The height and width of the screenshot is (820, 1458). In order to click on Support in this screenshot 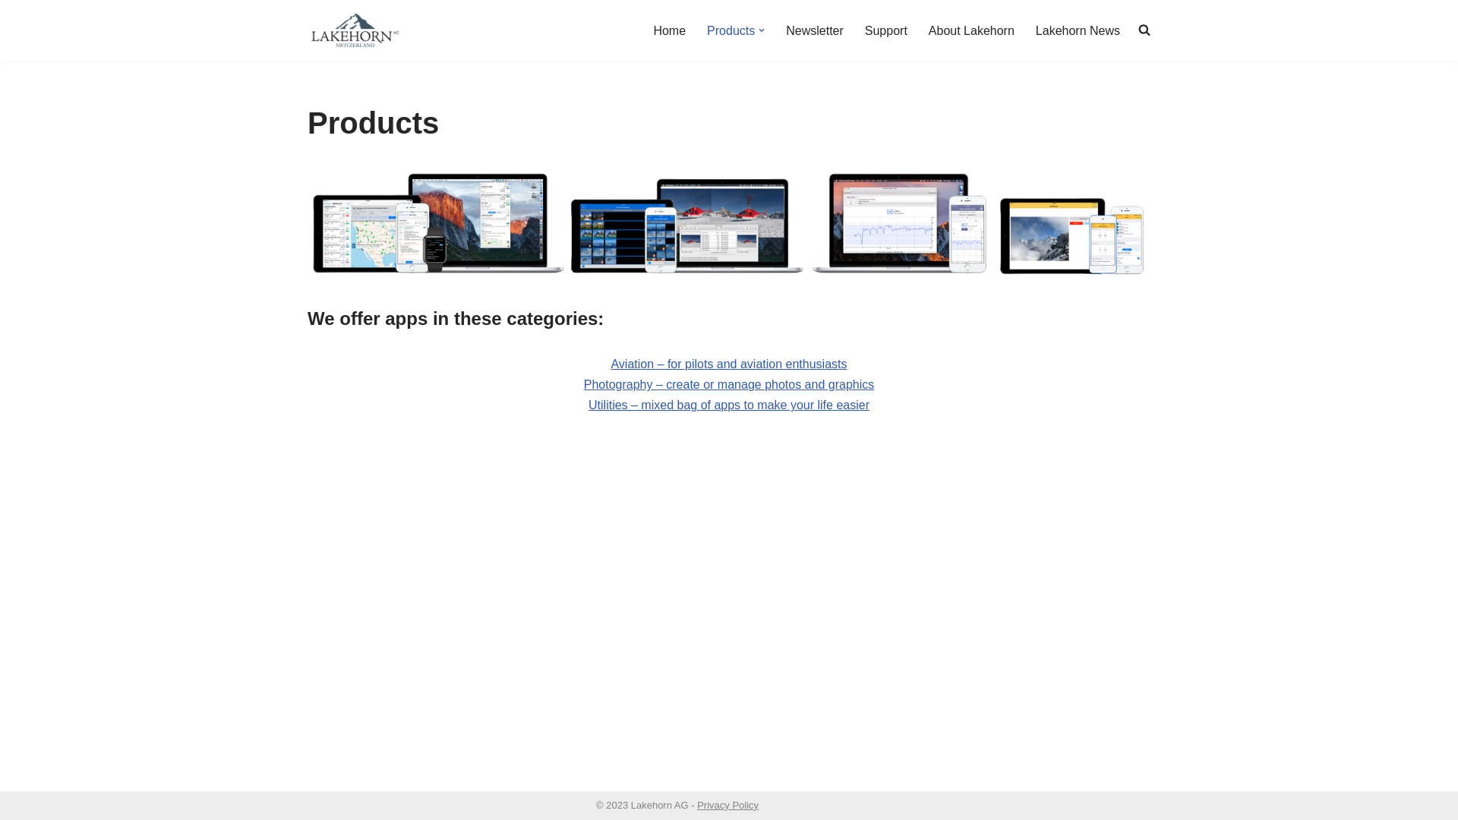, I will do `click(886, 30)`.